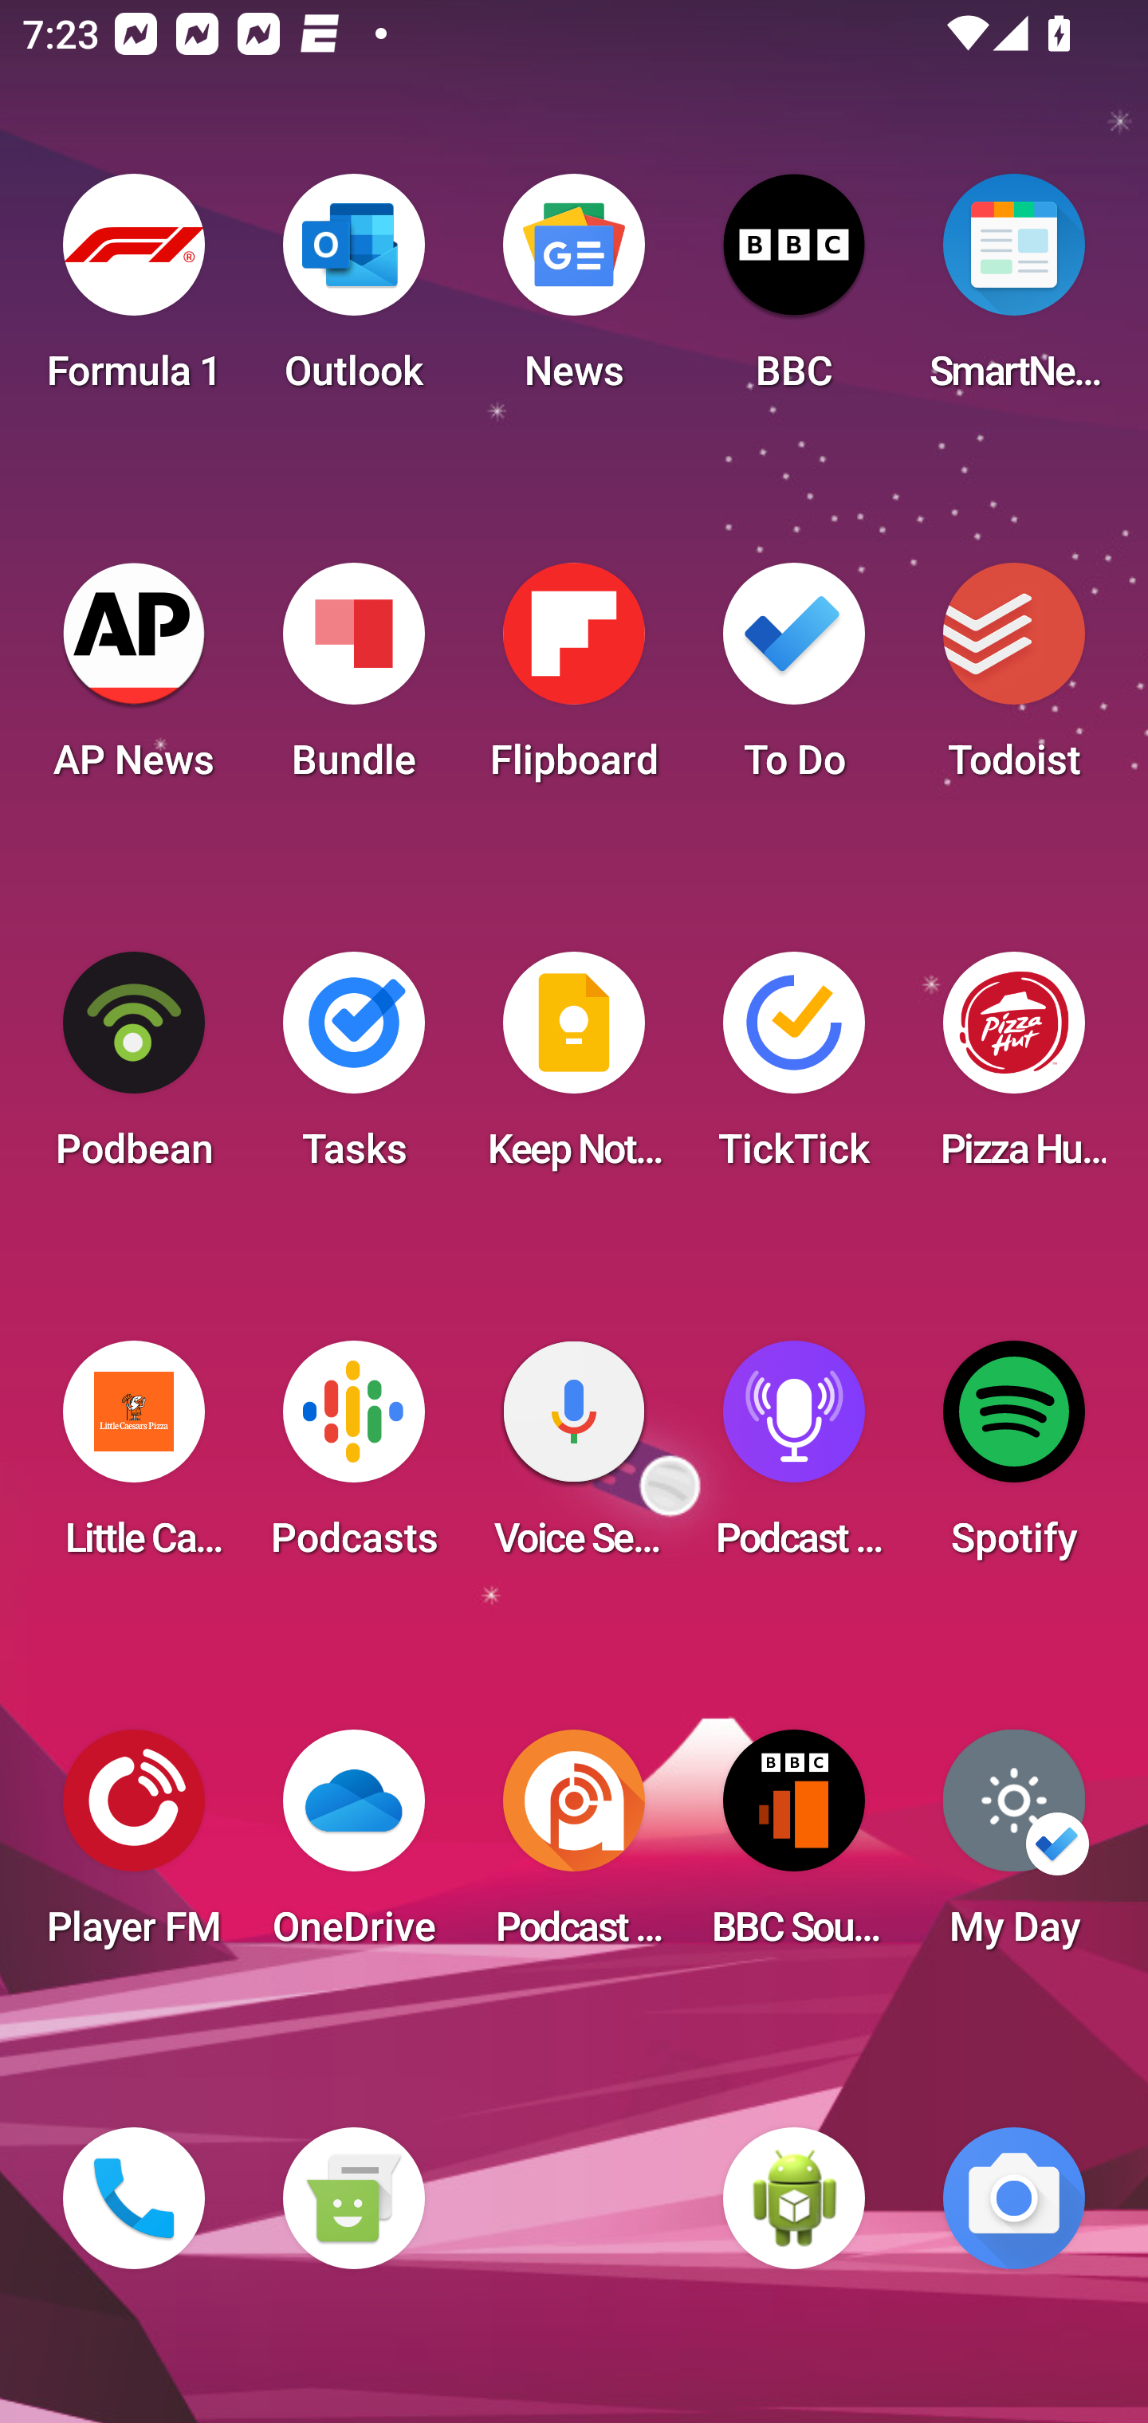 The width and height of the screenshot is (1148, 2423). Describe the element at coordinates (353, 292) in the screenshot. I see `Outlook` at that location.